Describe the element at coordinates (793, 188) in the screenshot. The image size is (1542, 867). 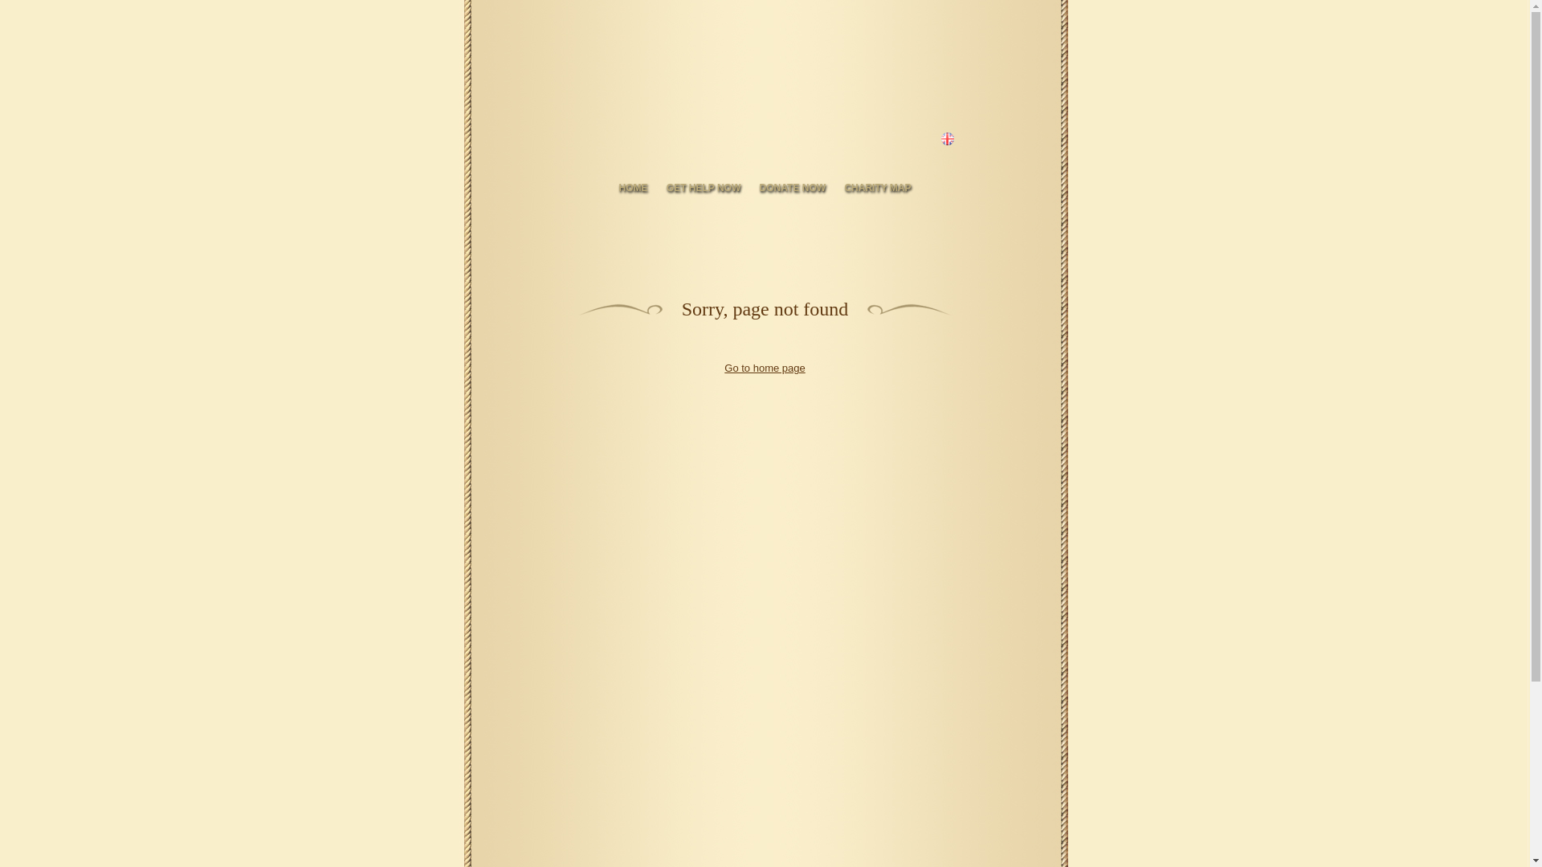
I see `DONATE NOW` at that location.